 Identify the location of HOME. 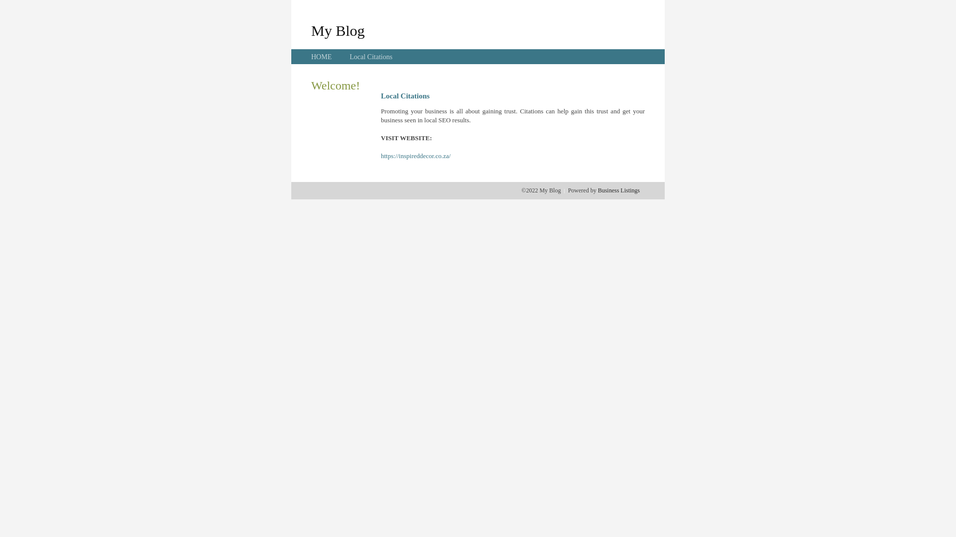
(322, 57).